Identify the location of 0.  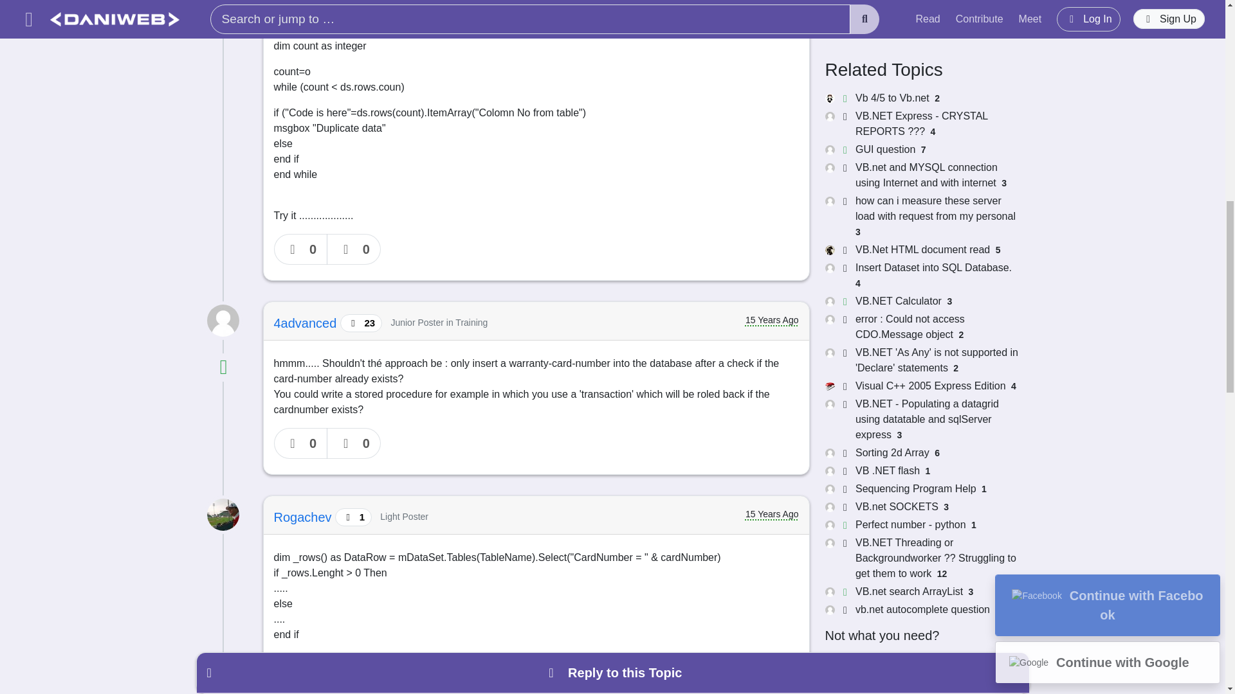
(354, 249).